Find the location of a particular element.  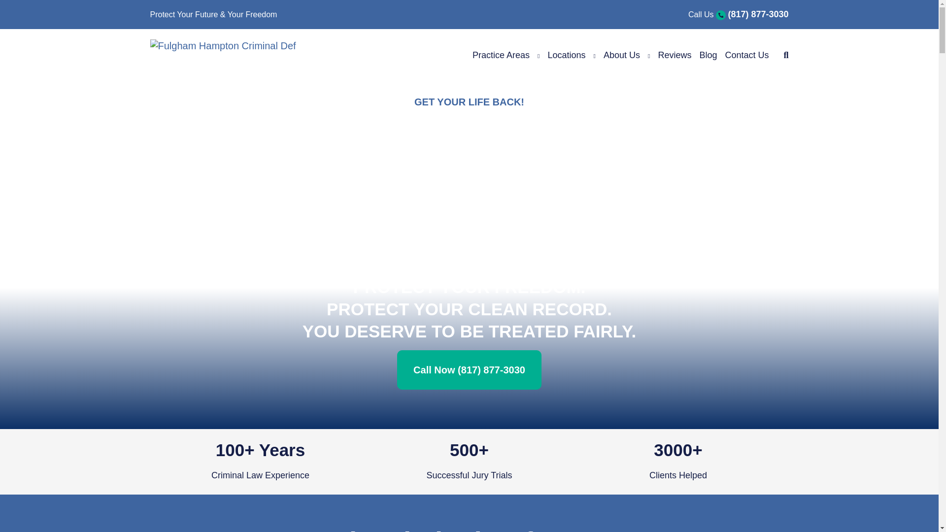

About Us is located at coordinates (622, 55).